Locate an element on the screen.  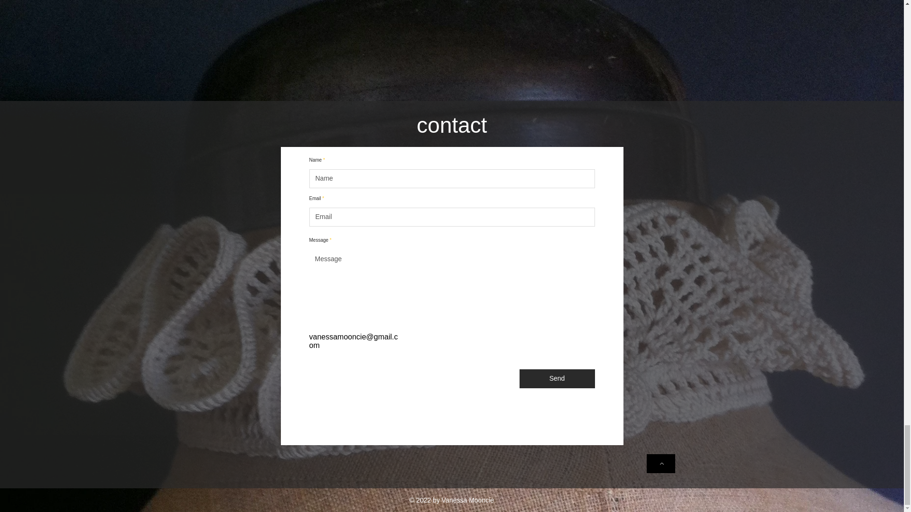
Send is located at coordinates (557, 378).